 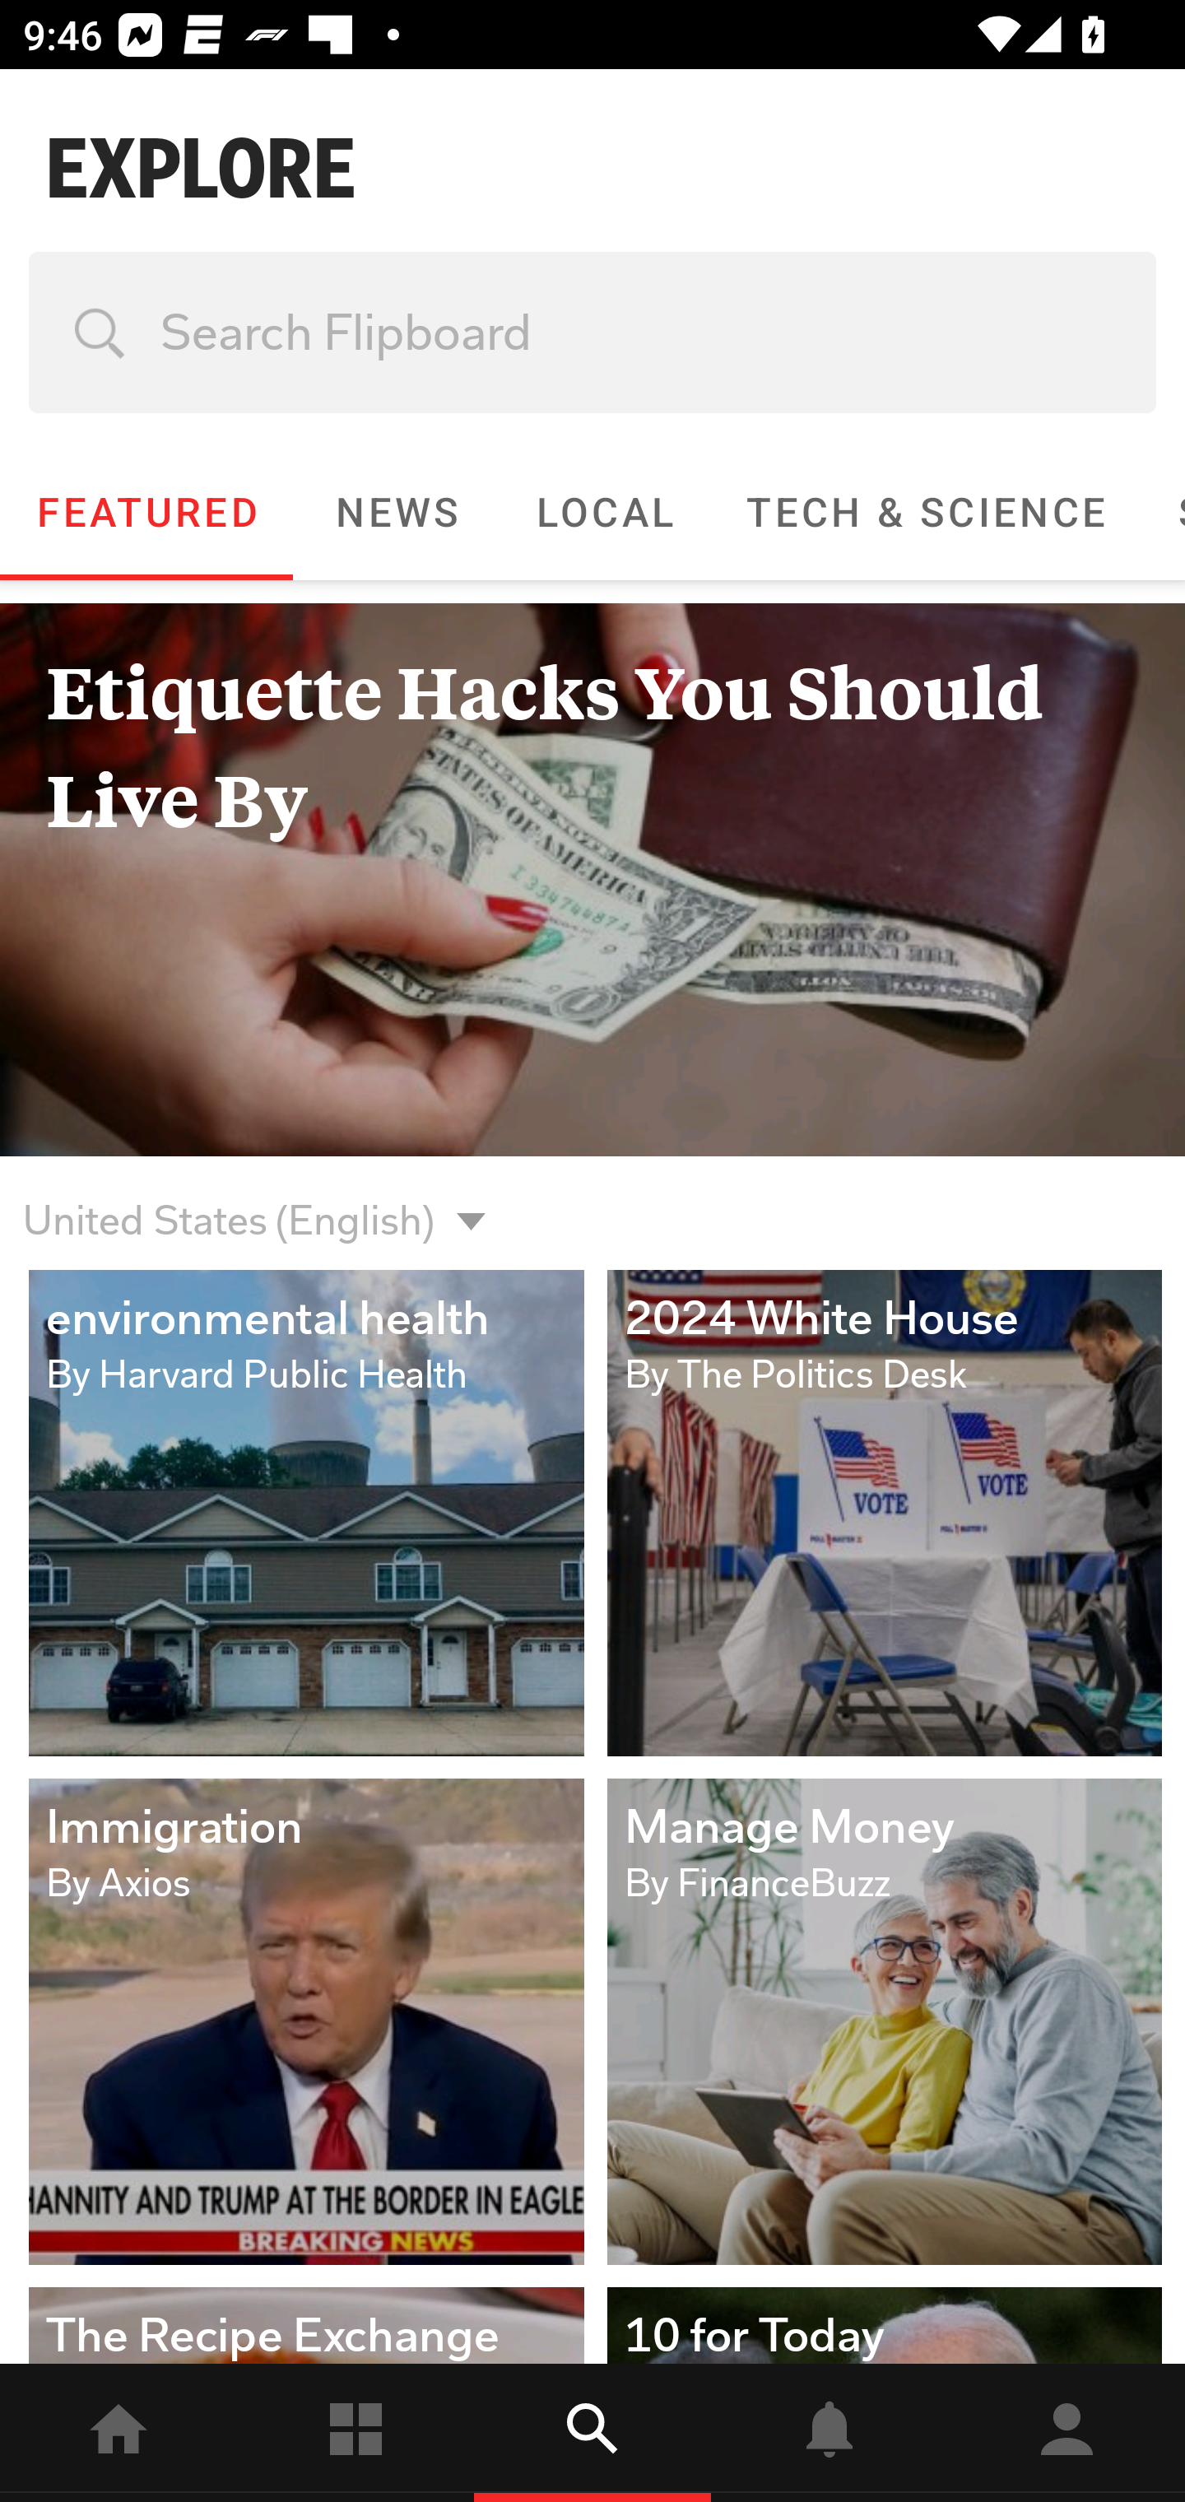 What do you see at coordinates (592, 333) in the screenshot?
I see `Search Flipboard` at bounding box center [592, 333].